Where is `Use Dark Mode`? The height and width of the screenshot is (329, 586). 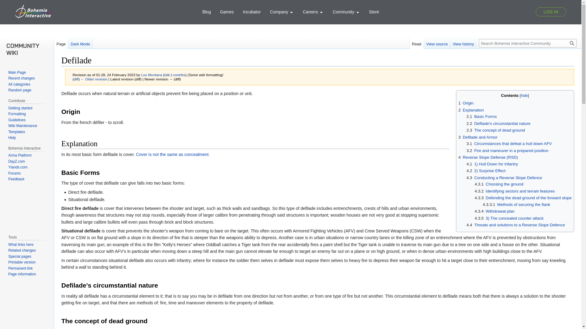
Use Dark Mode is located at coordinates (80, 42).